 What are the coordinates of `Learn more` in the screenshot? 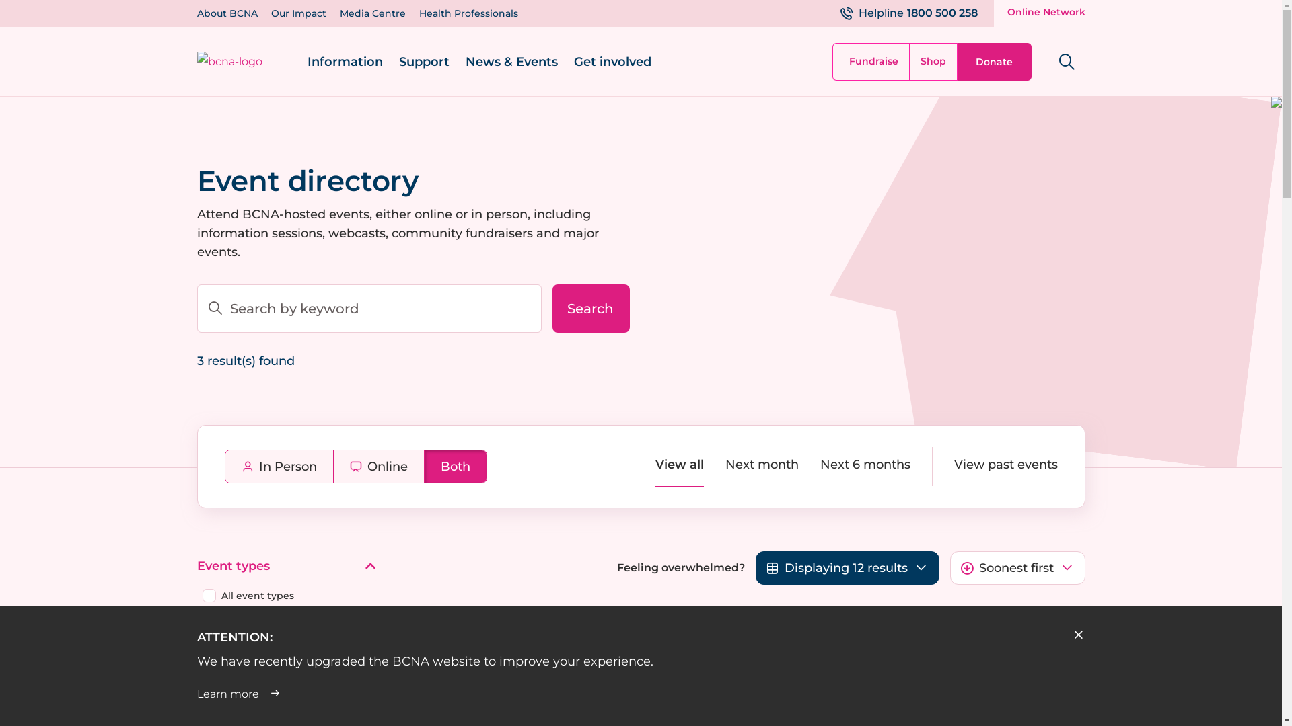 It's located at (425, 694).